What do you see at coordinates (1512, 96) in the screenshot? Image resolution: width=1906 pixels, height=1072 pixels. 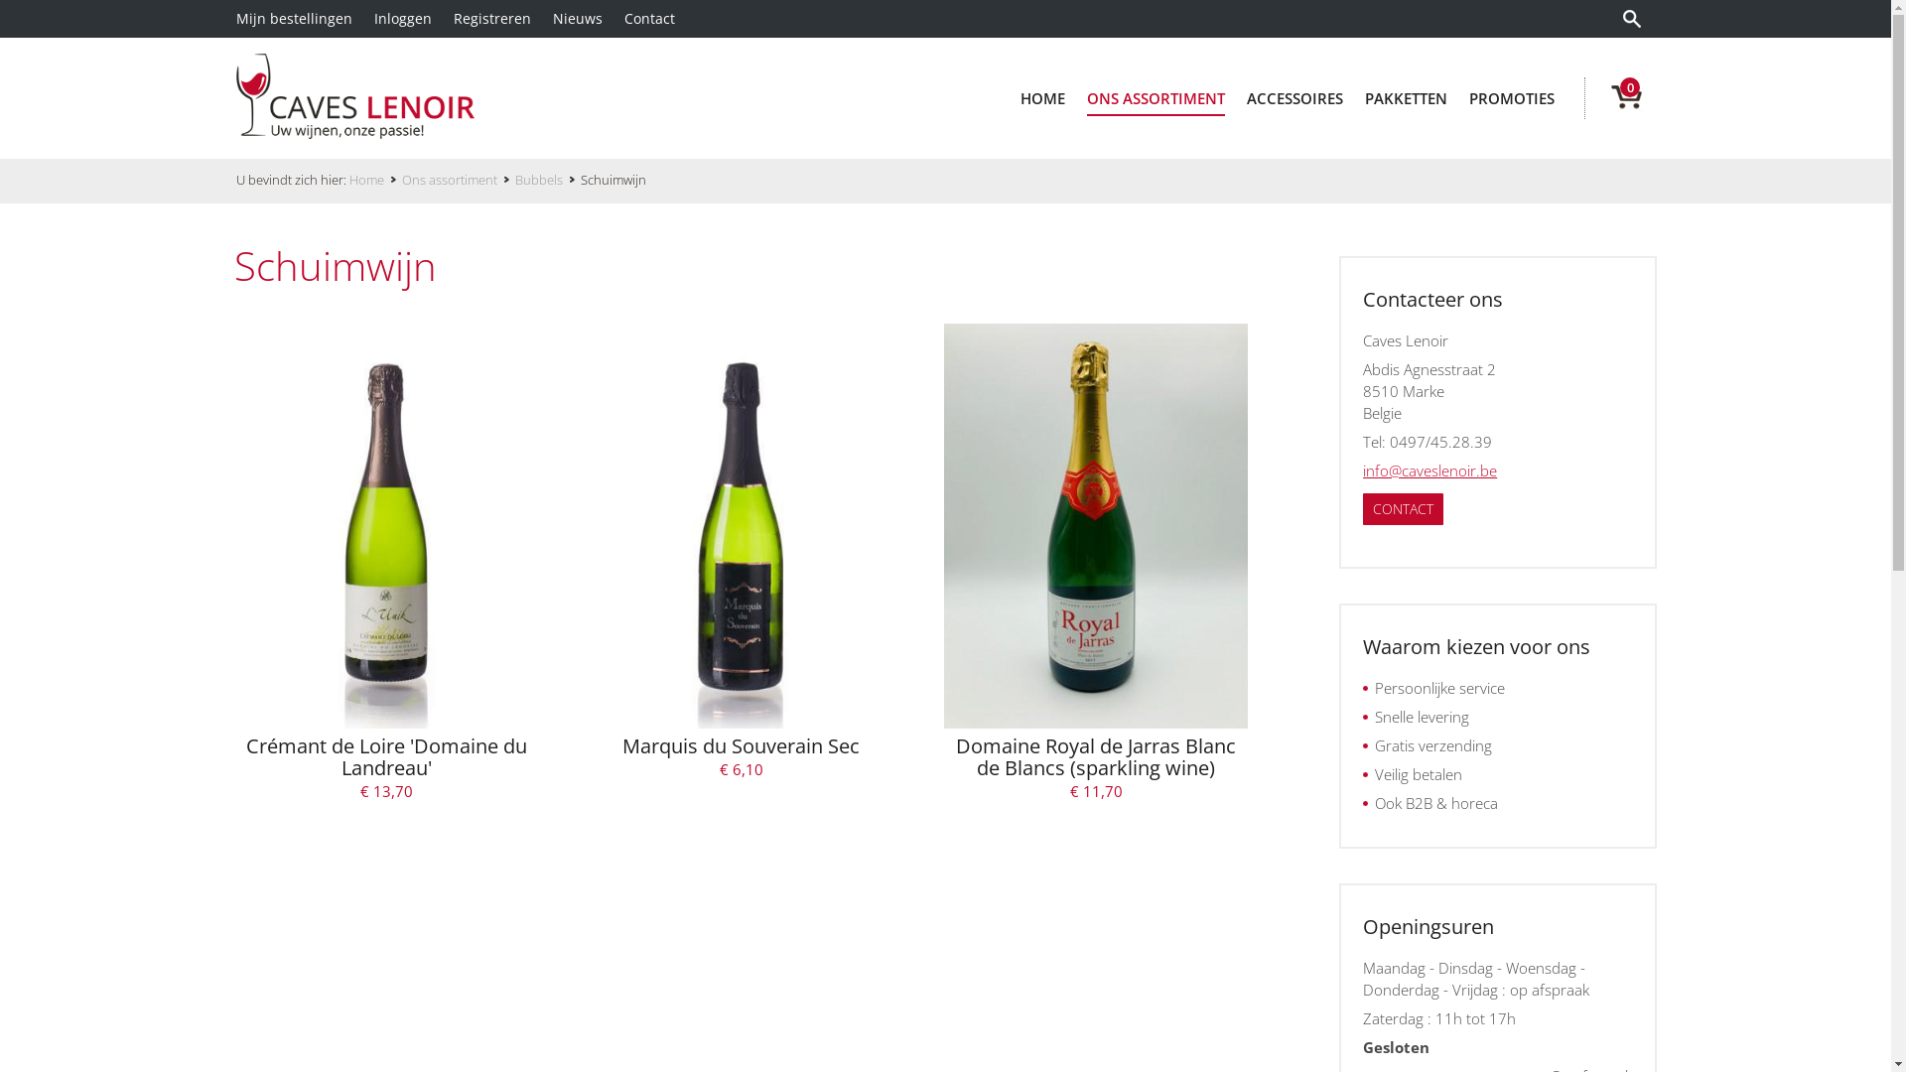 I see `PROMOTIES` at bounding box center [1512, 96].